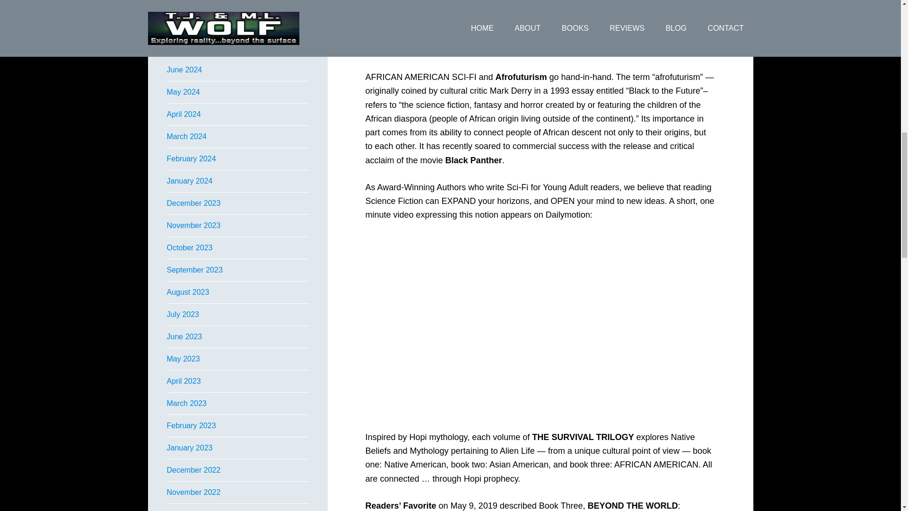 This screenshot has width=908, height=511. I want to click on February 2024, so click(191, 159).